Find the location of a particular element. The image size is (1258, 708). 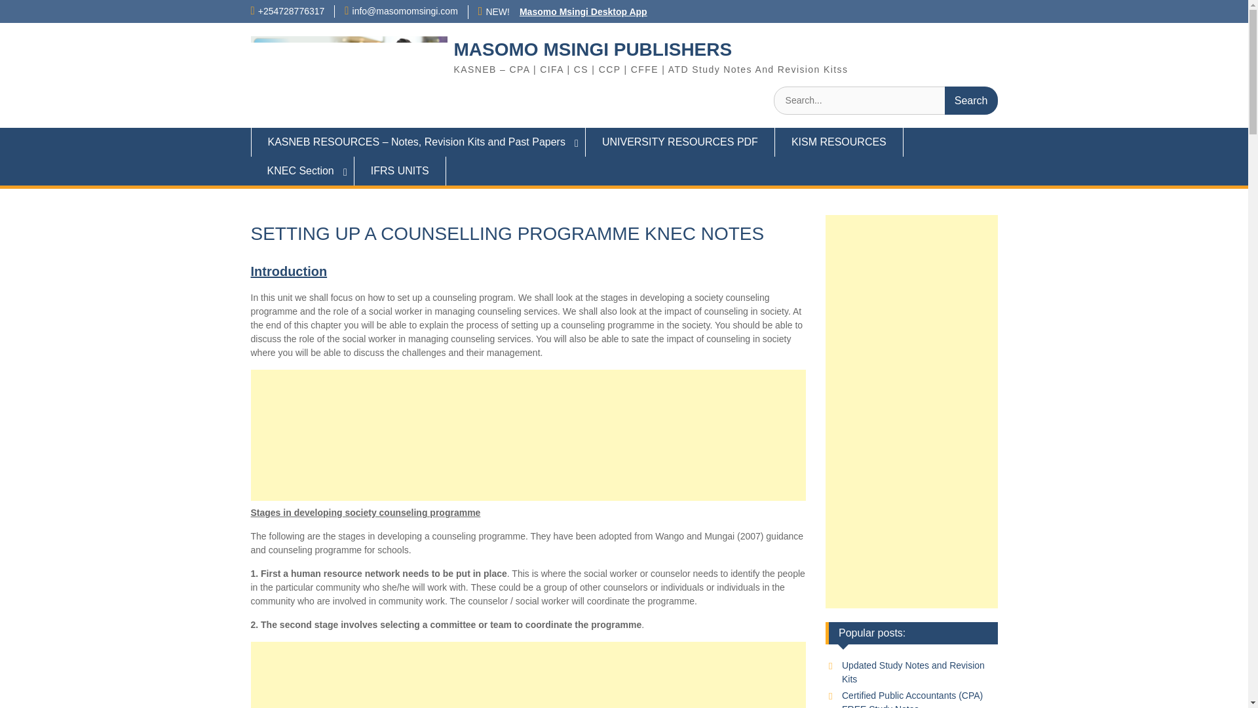

IFRS UNITS is located at coordinates (400, 170).